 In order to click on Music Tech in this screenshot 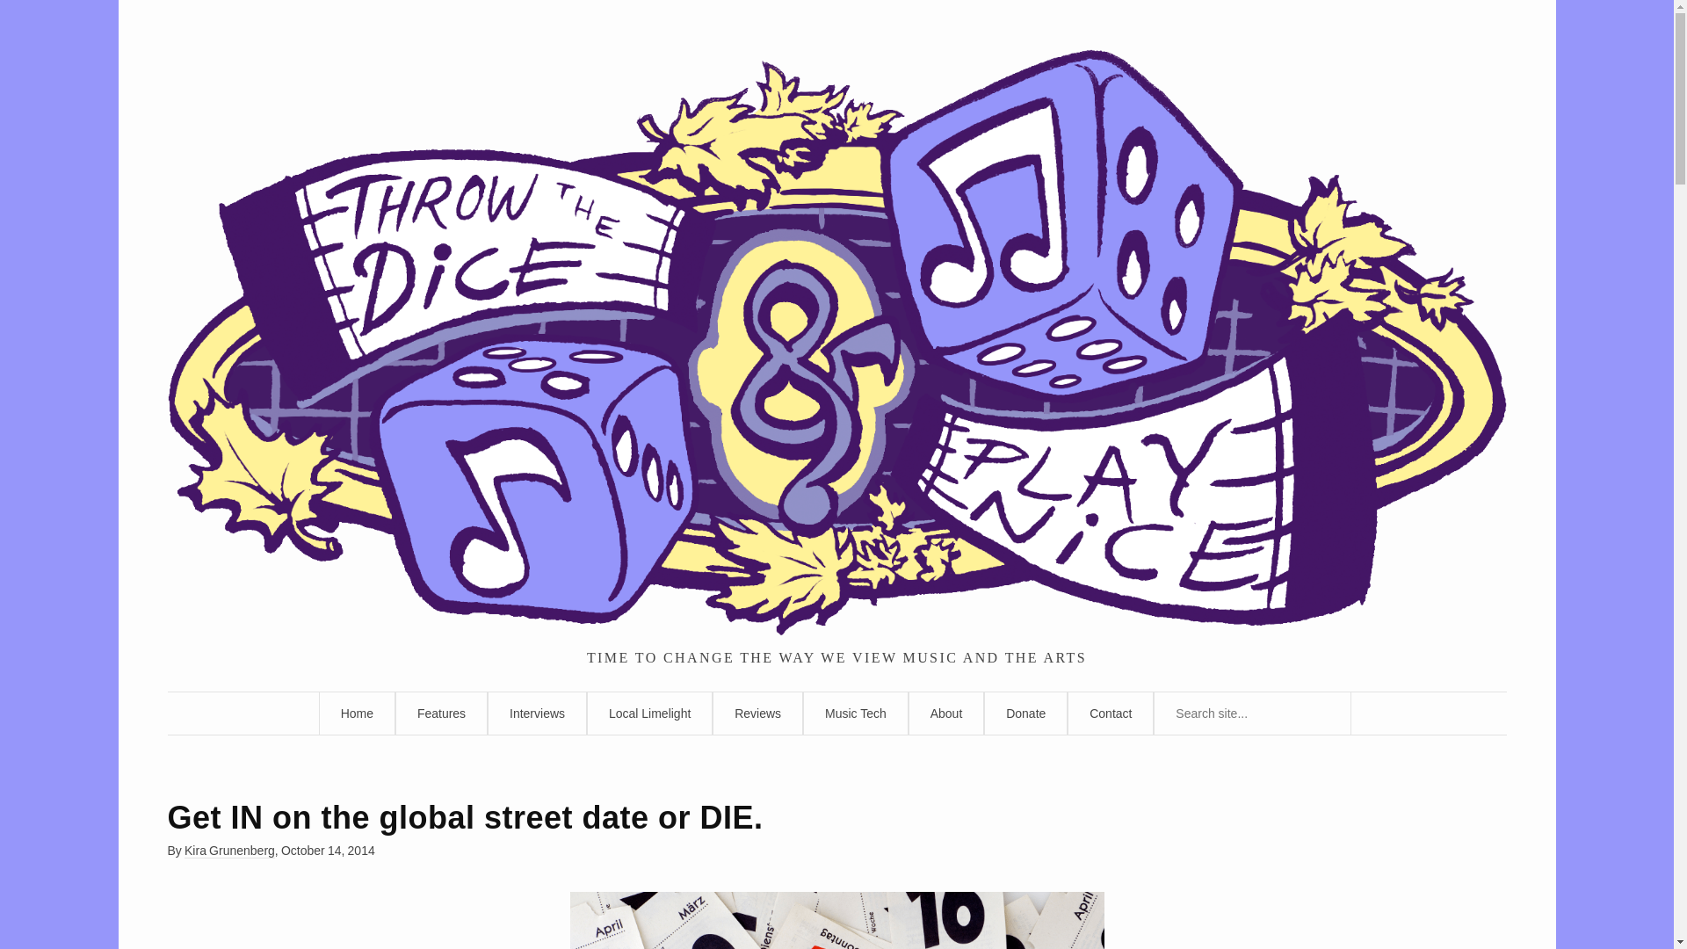, I will do `click(856, 714)`.